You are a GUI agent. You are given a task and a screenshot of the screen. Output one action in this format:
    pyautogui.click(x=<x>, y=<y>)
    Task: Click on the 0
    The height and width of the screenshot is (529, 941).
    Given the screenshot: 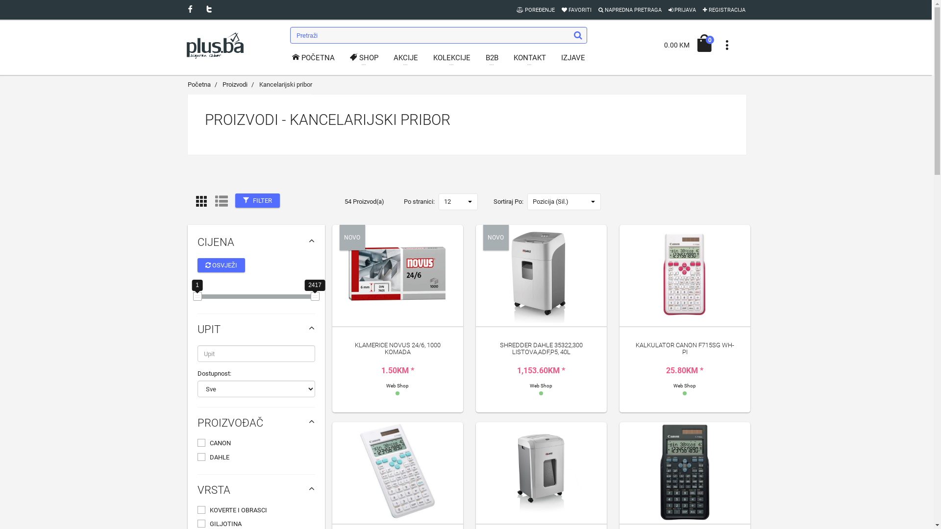 What is the action you would take?
    pyautogui.click(x=704, y=44)
    